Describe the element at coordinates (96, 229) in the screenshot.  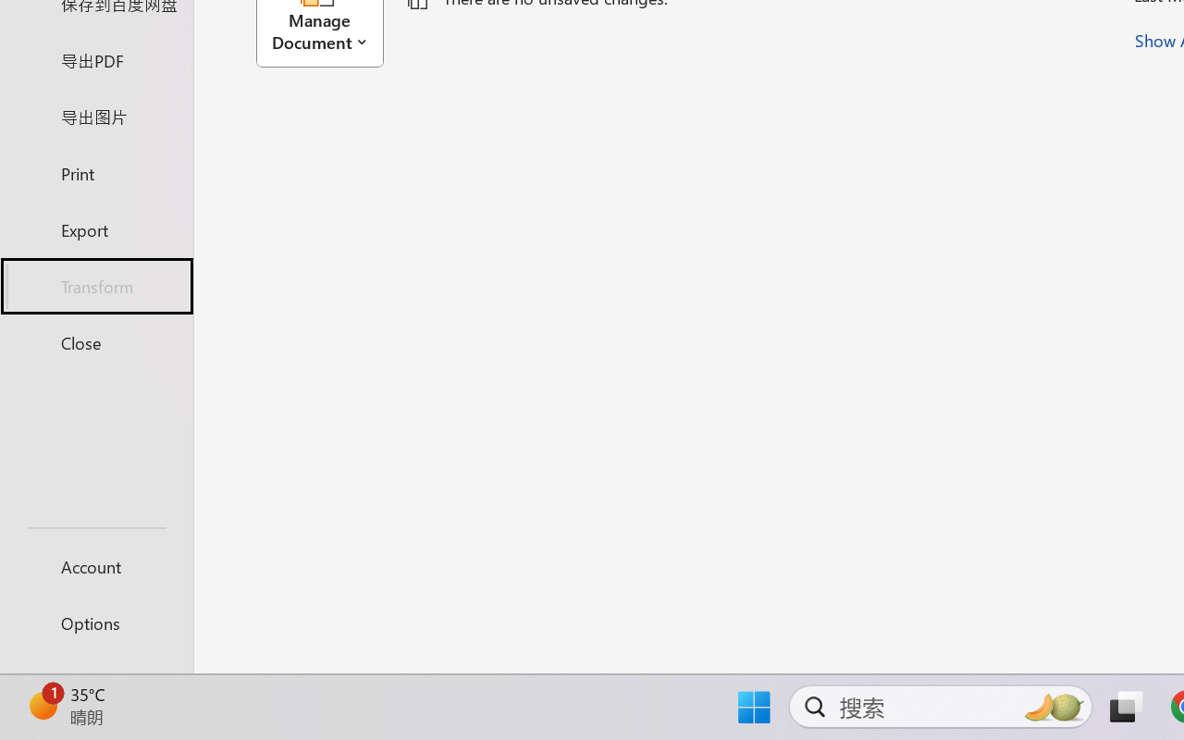
I see `Export` at that location.